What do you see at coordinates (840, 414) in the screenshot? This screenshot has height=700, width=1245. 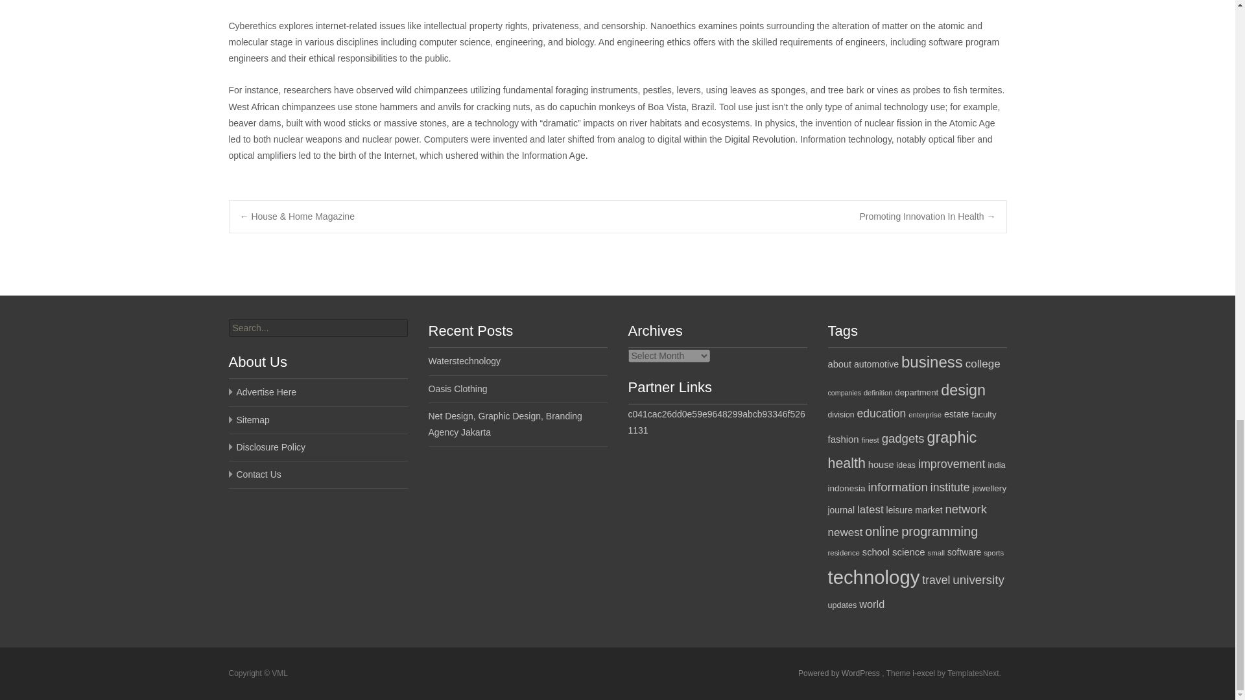 I see `division` at bounding box center [840, 414].